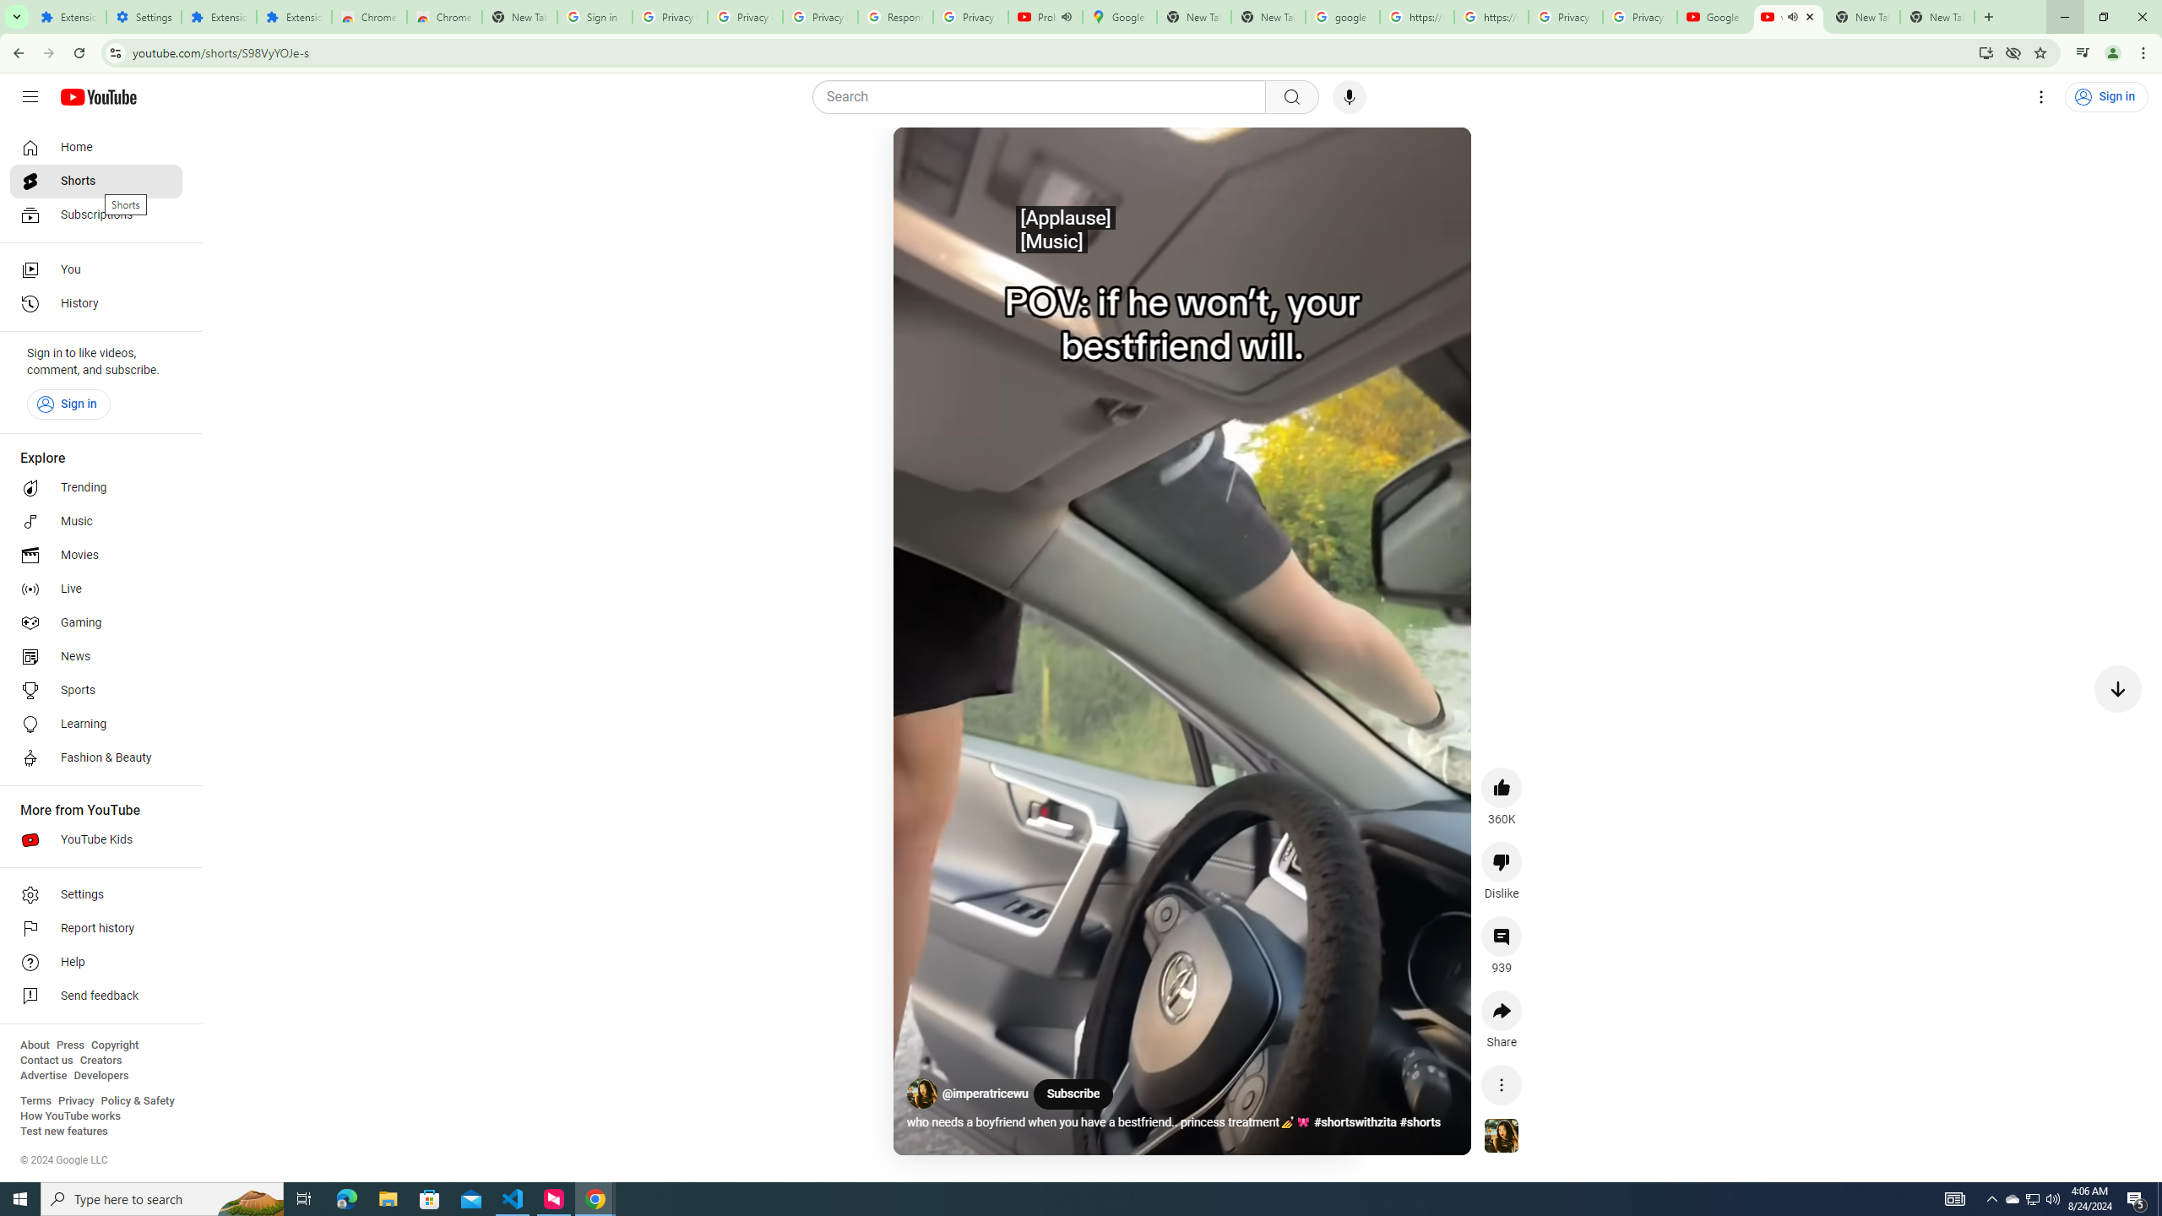 The height and width of the screenshot is (1216, 2162). I want to click on Policy & Safety, so click(137, 1101).